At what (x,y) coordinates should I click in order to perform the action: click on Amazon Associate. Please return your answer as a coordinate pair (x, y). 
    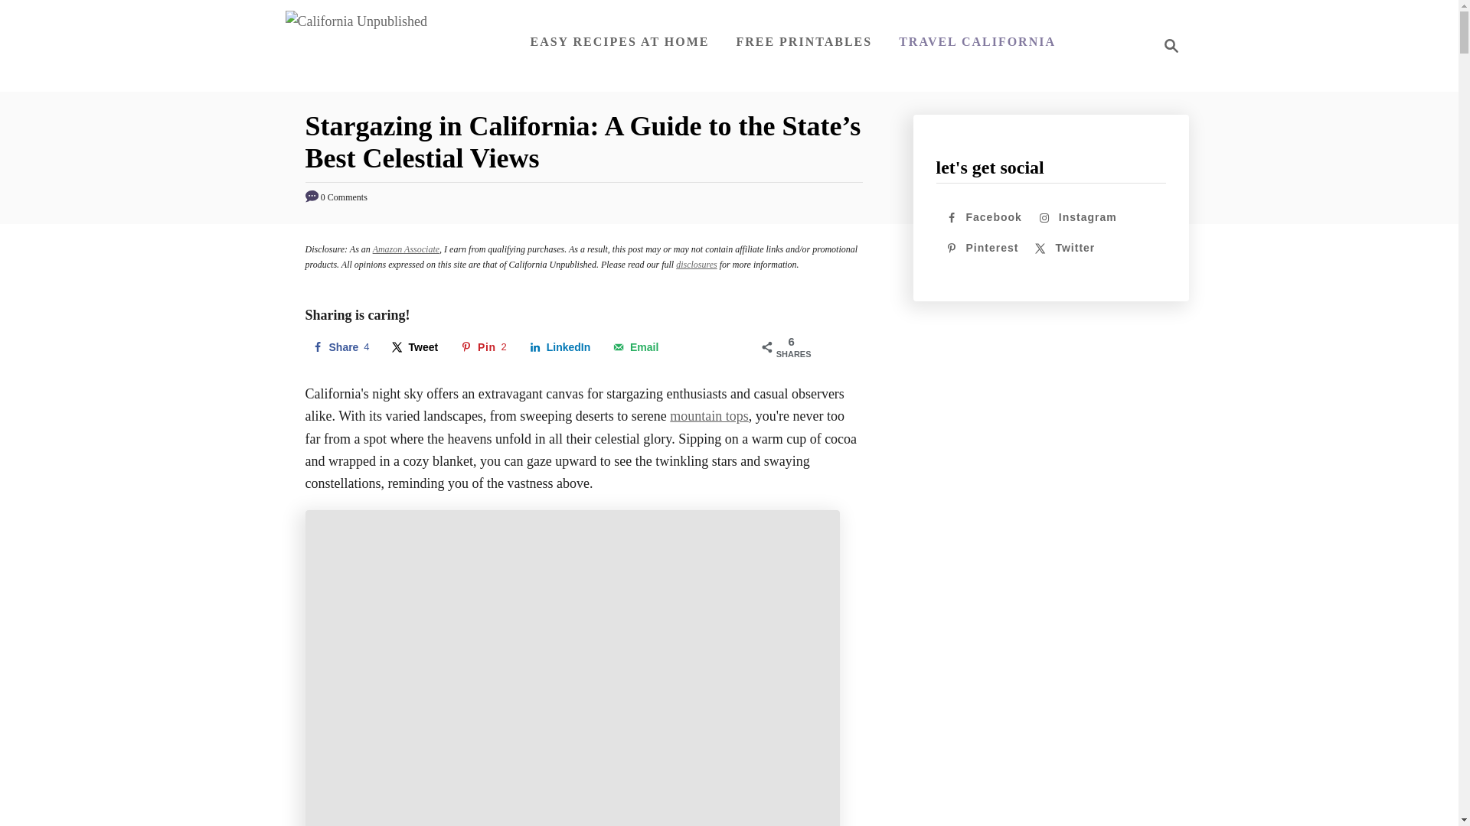
    Looking at the image, I should click on (406, 249).